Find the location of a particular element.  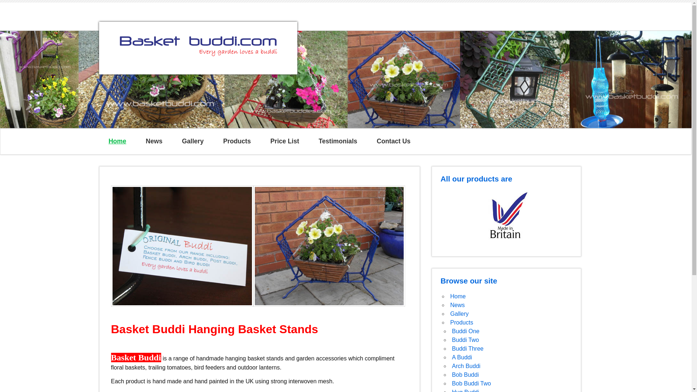

News is located at coordinates (154, 142).